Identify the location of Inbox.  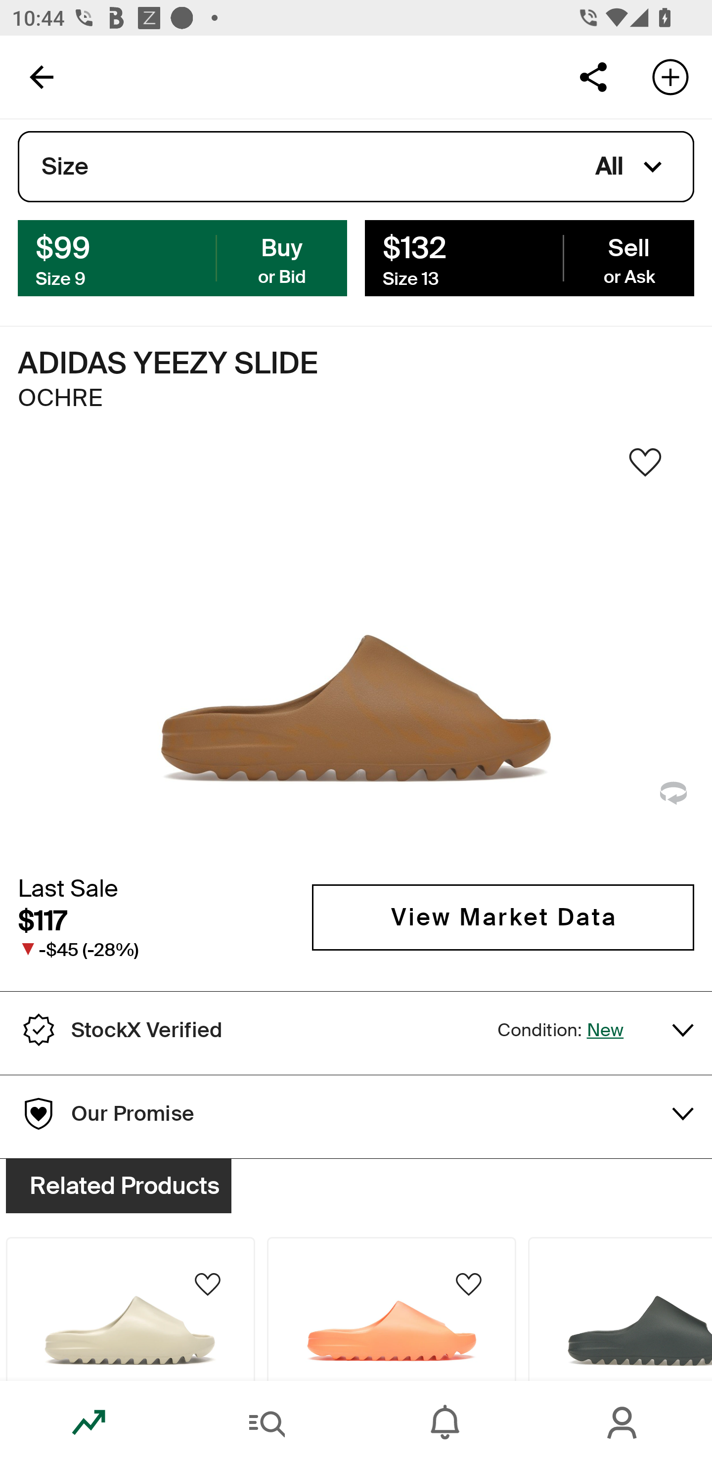
(445, 1422).